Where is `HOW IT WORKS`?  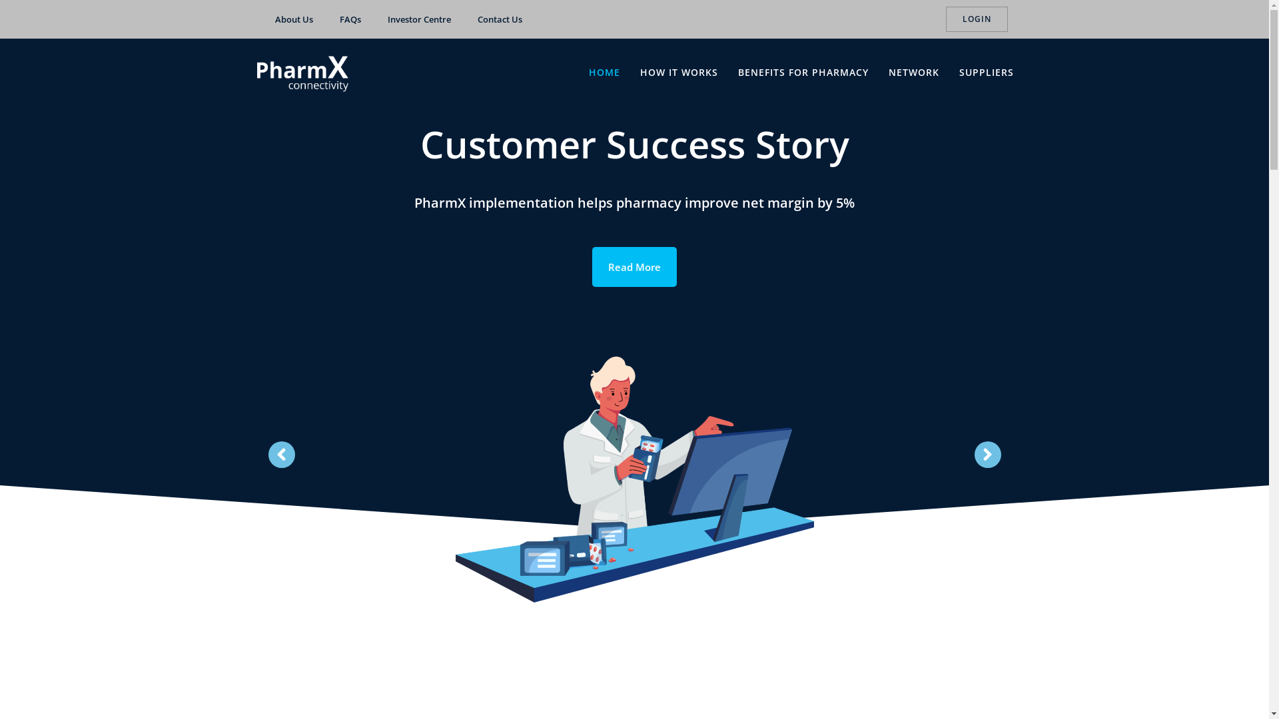 HOW IT WORKS is located at coordinates (679, 72).